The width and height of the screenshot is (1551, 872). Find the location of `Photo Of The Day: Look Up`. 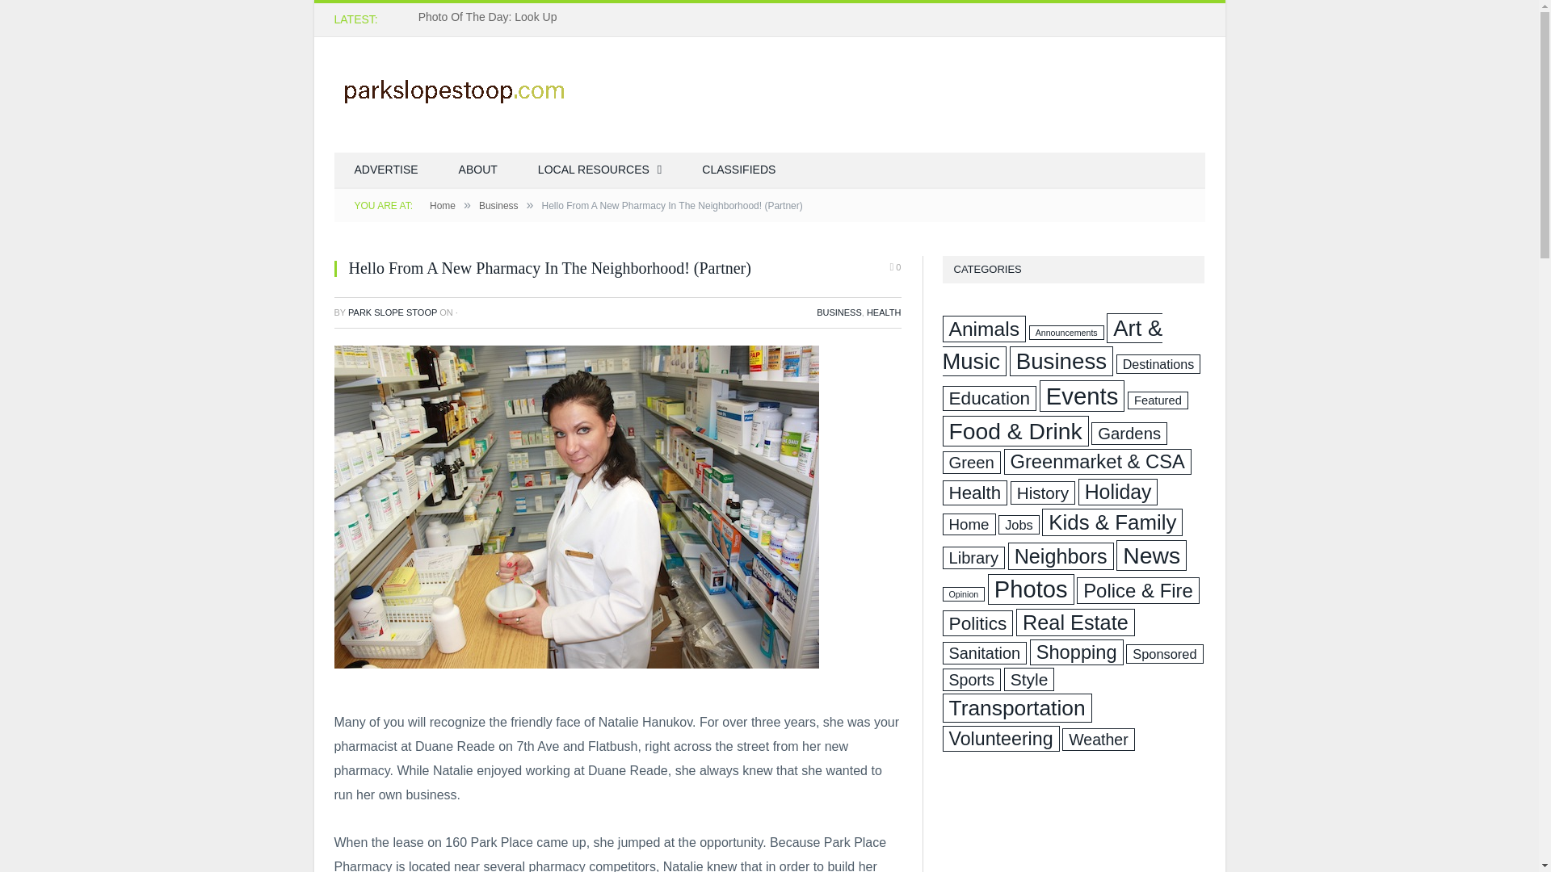

Photo Of The Day: Look Up is located at coordinates (492, 16).